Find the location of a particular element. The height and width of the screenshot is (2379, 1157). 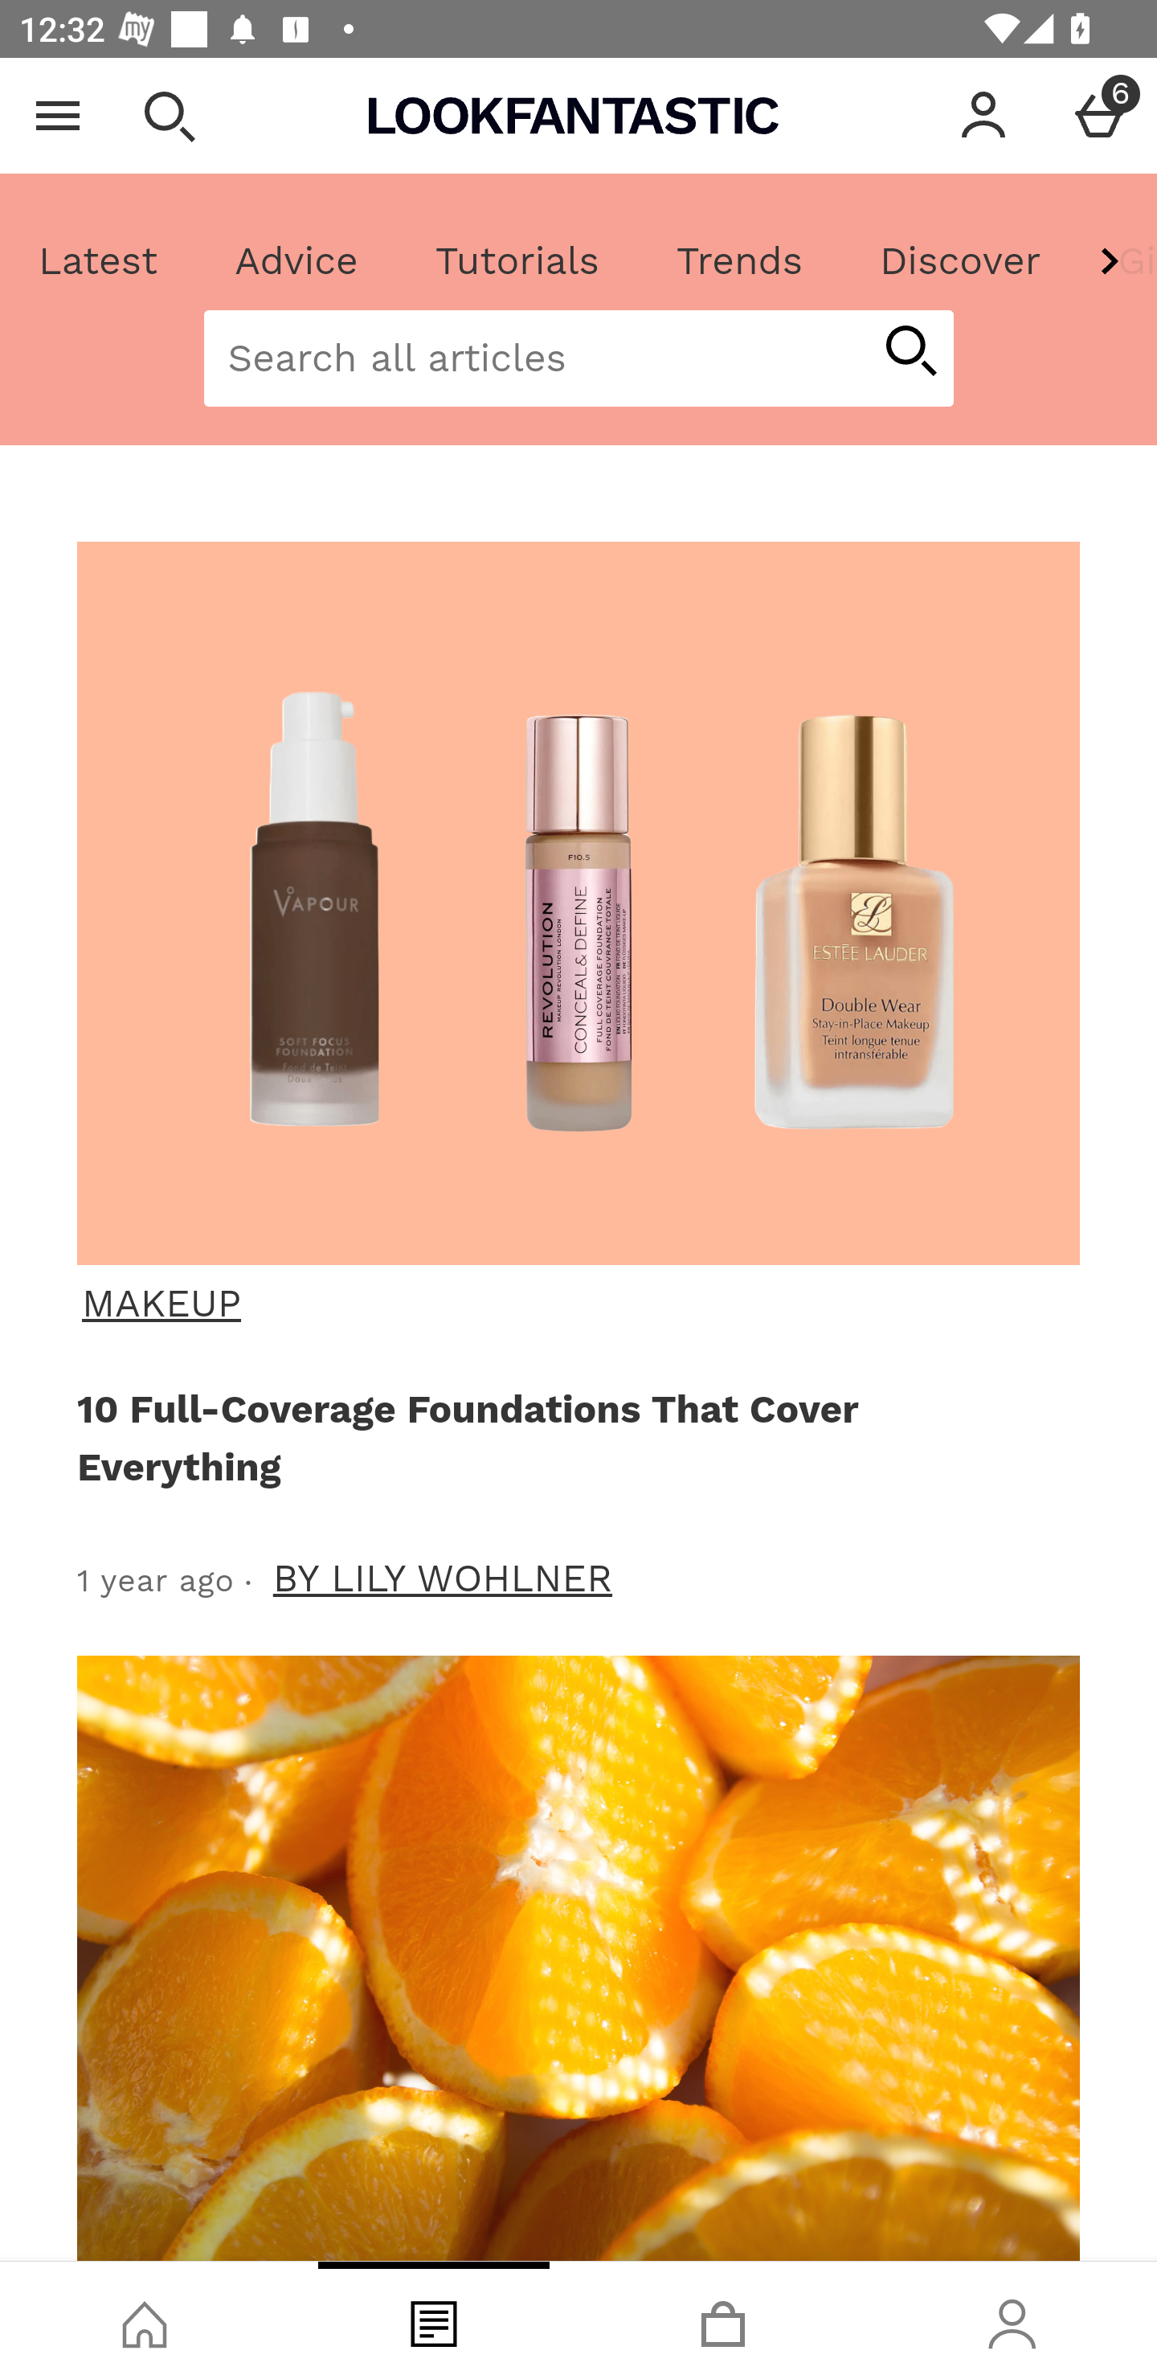

Advice is located at coordinates (296, 261).